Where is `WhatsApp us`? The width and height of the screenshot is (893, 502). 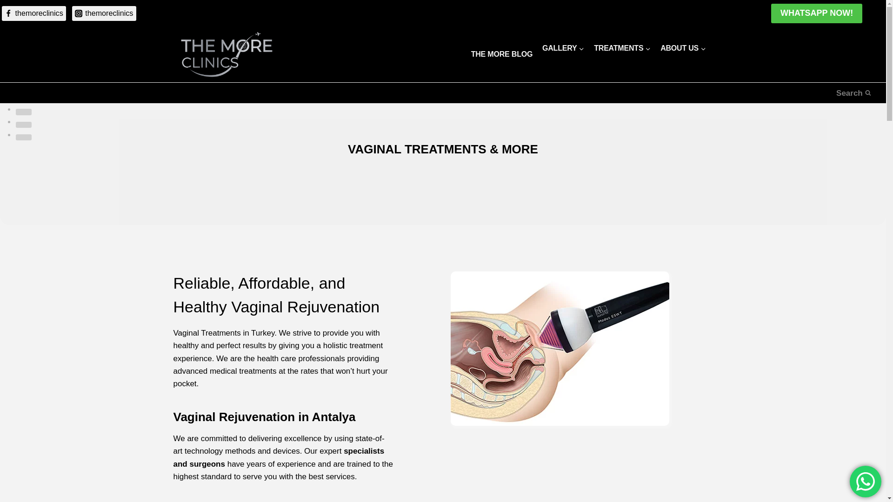
WhatsApp us is located at coordinates (866, 482).